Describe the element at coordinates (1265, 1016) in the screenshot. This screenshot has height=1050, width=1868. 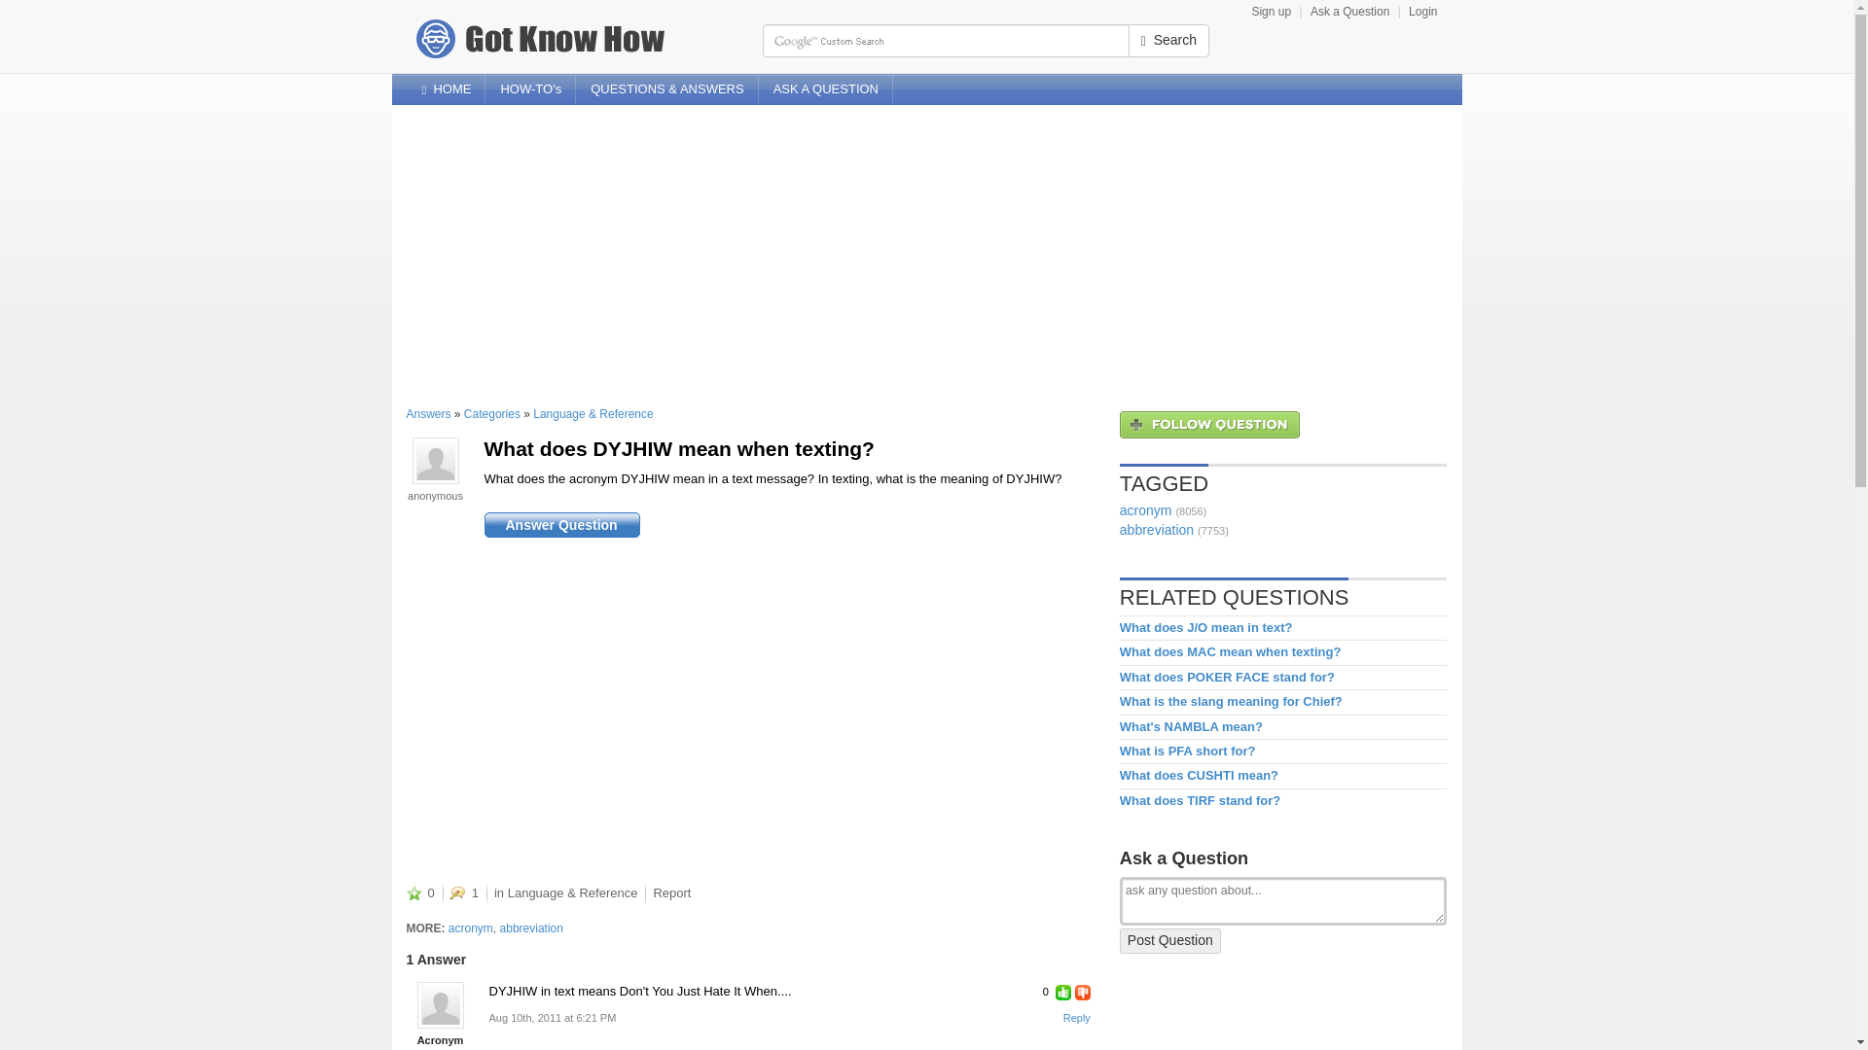
I see `Advertisement` at that location.